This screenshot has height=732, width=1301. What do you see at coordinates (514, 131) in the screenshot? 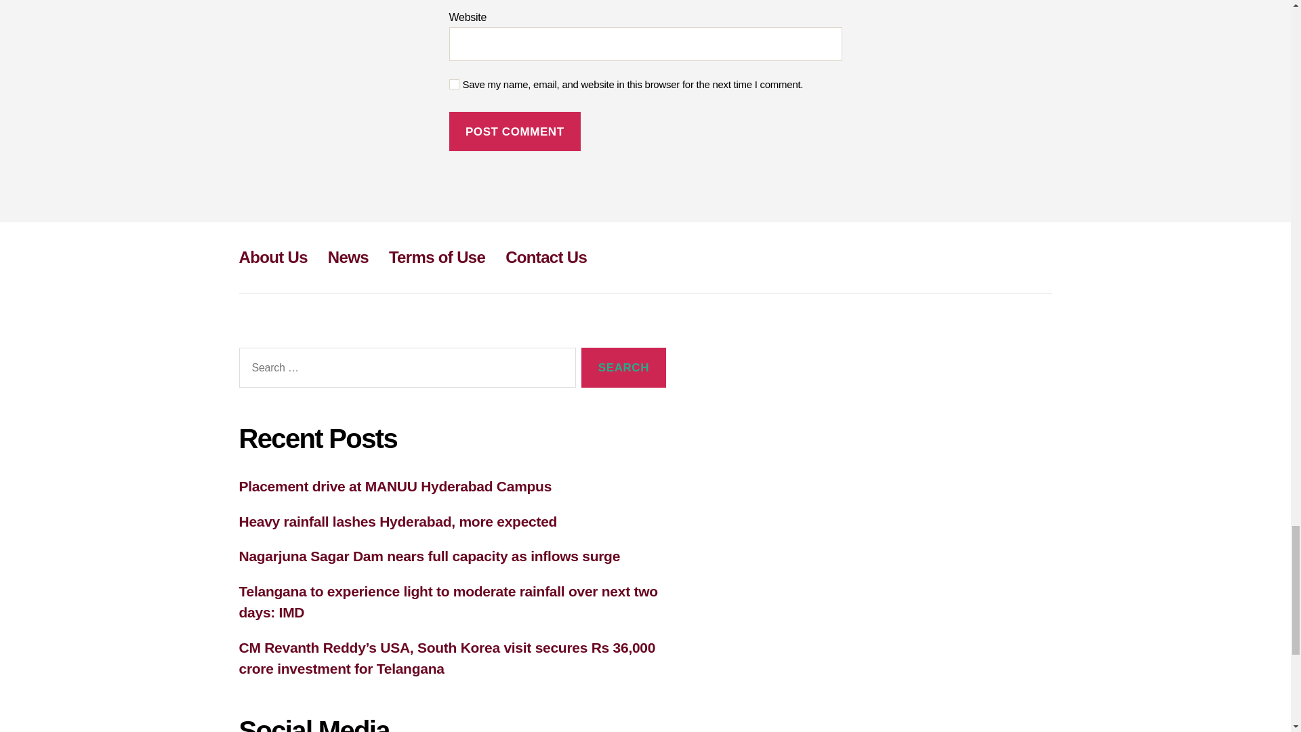
I see `Post Comment` at bounding box center [514, 131].